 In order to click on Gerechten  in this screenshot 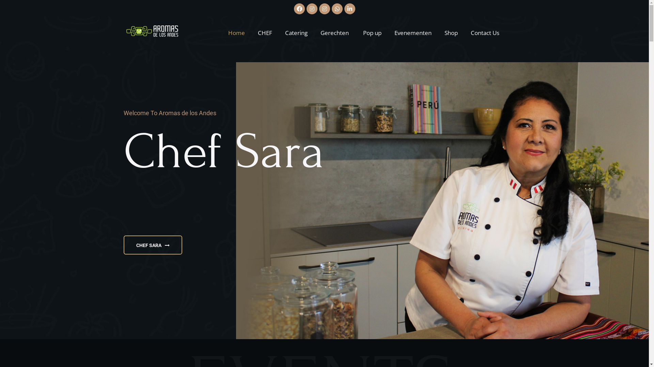, I will do `click(335, 33)`.